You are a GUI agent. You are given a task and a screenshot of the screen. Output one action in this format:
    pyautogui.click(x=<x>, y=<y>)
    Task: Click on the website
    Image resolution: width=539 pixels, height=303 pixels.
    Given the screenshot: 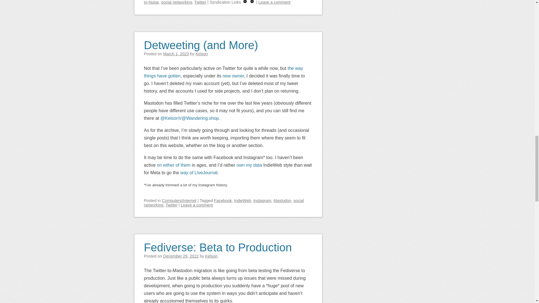 What is the action you would take?
    pyautogui.click(x=245, y=2)
    